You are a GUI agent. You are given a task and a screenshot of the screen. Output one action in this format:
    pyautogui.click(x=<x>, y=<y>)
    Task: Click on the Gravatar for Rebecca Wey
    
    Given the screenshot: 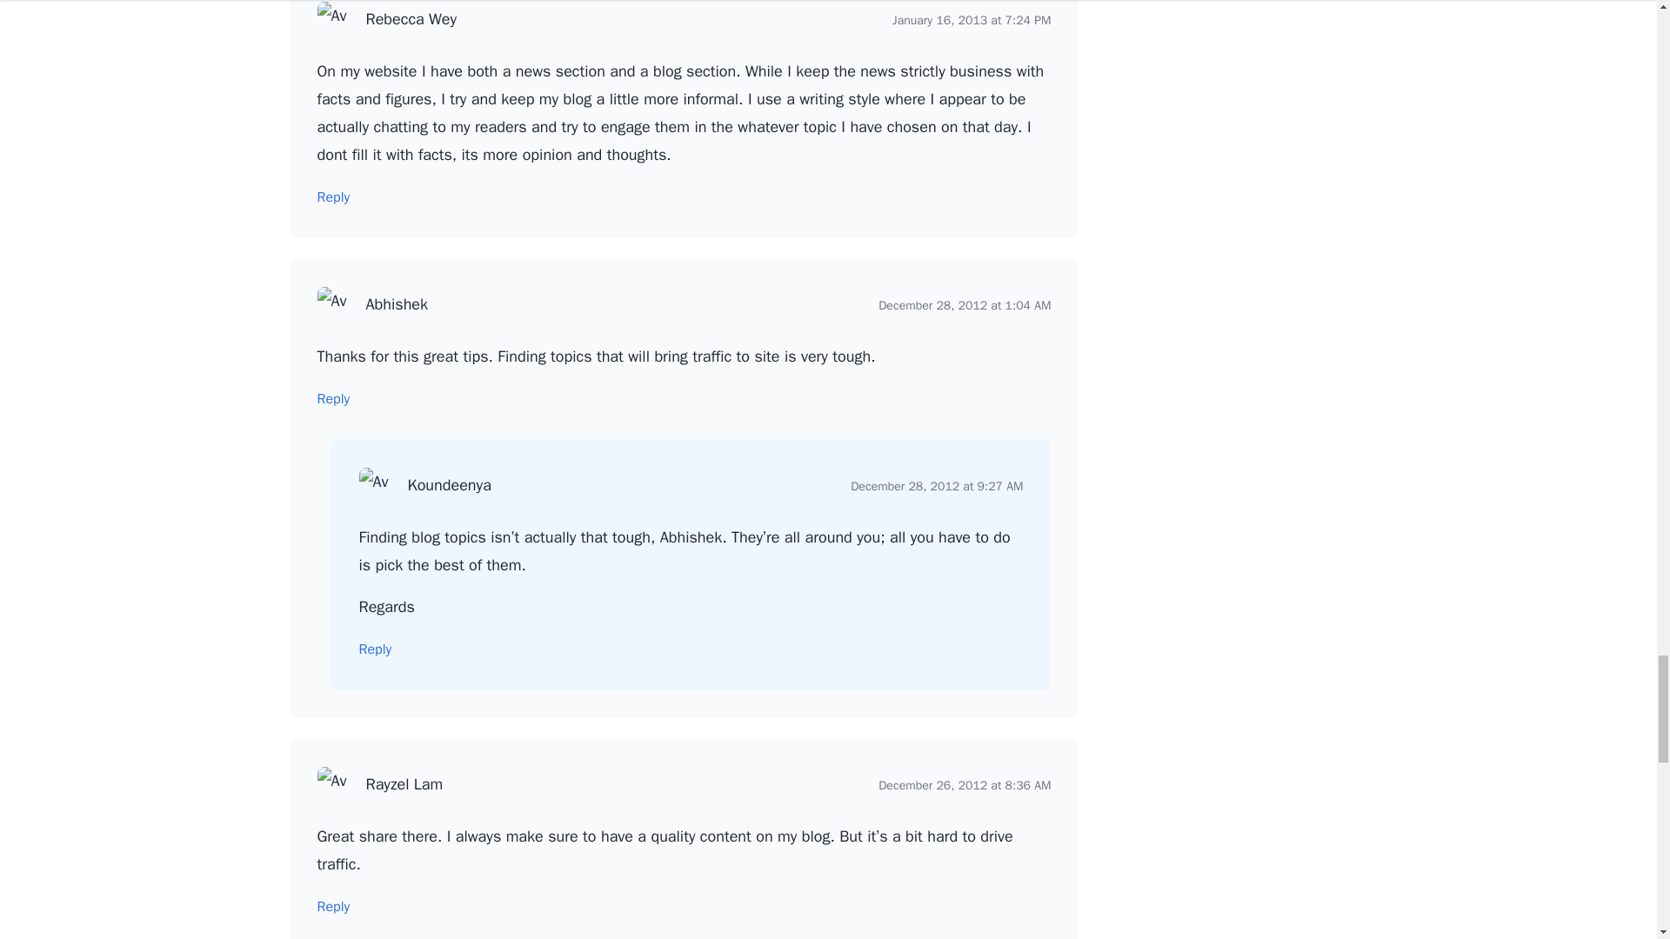 What is the action you would take?
    pyautogui.click(x=334, y=19)
    